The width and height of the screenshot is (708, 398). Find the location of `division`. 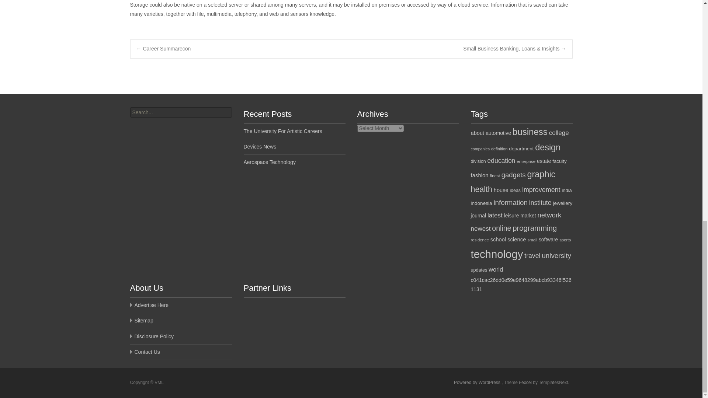

division is located at coordinates (478, 161).